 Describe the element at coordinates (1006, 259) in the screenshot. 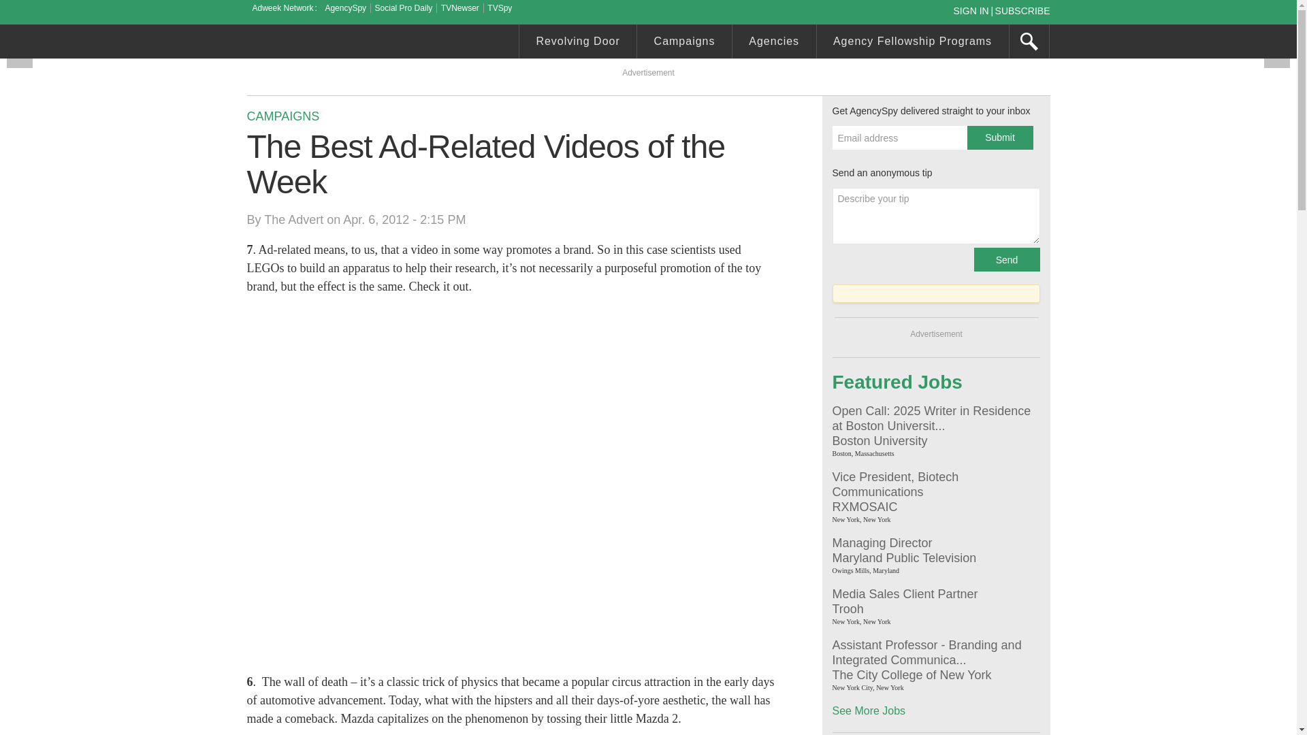

I see `Send` at that location.